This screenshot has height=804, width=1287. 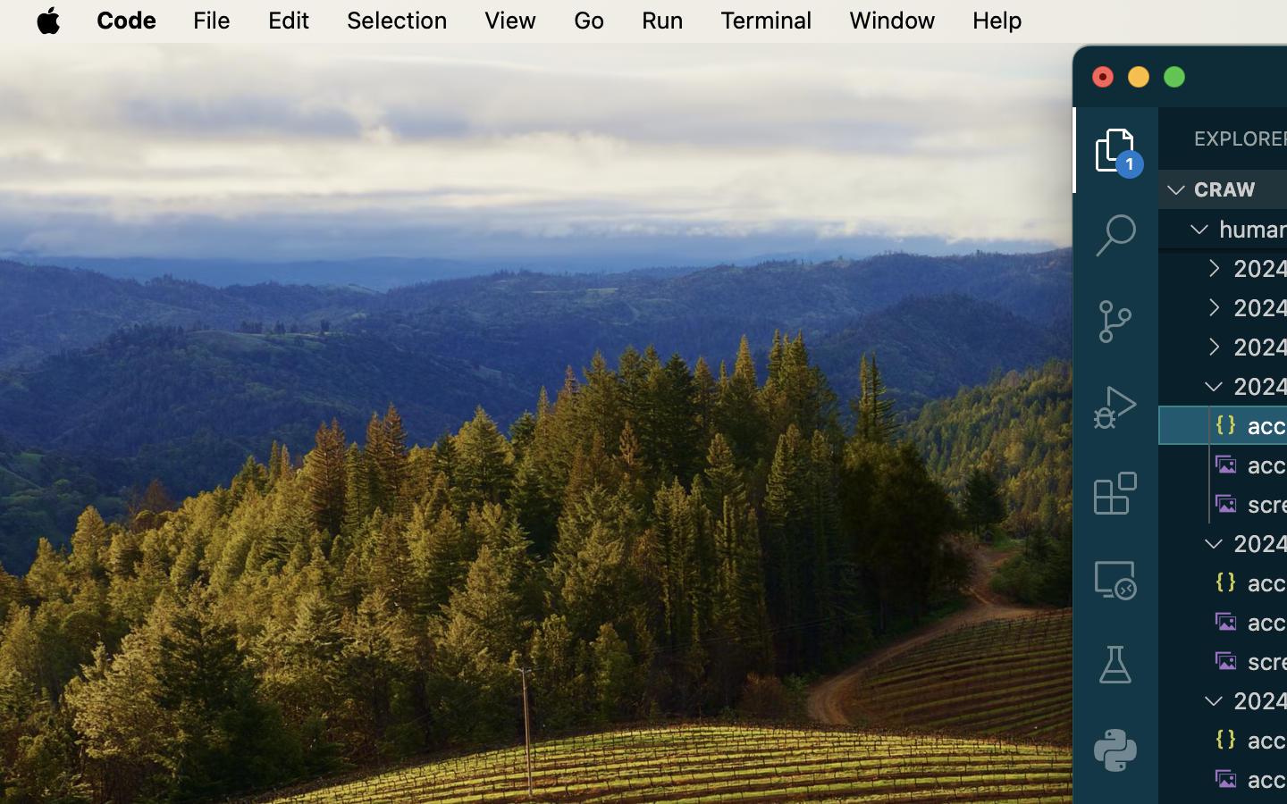 I want to click on 0 , so click(x=1115, y=579).